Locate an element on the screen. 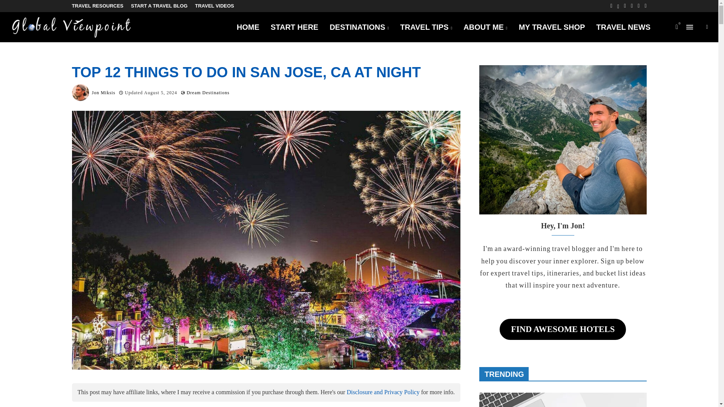  MY TRAVEL SHOP is located at coordinates (552, 27).